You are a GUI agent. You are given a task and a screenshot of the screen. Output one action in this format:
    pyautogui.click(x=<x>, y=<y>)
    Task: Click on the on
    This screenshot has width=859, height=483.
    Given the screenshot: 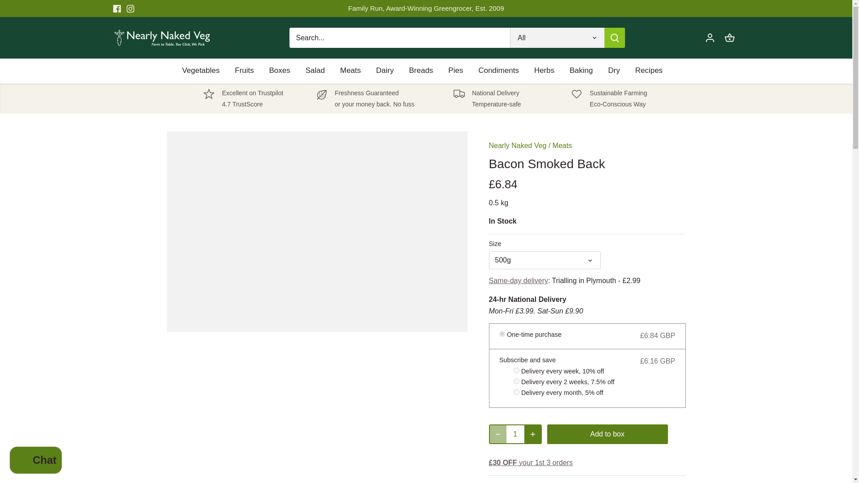 What is the action you would take?
    pyautogui.click(x=516, y=381)
    